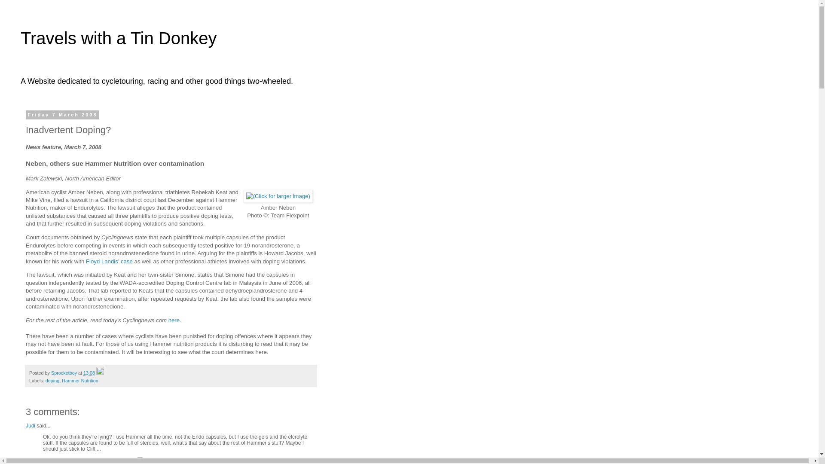  What do you see at coordinates (64, 372) in the screenshot?
I see `Sprocketboy` at bounding box center [64, 372].